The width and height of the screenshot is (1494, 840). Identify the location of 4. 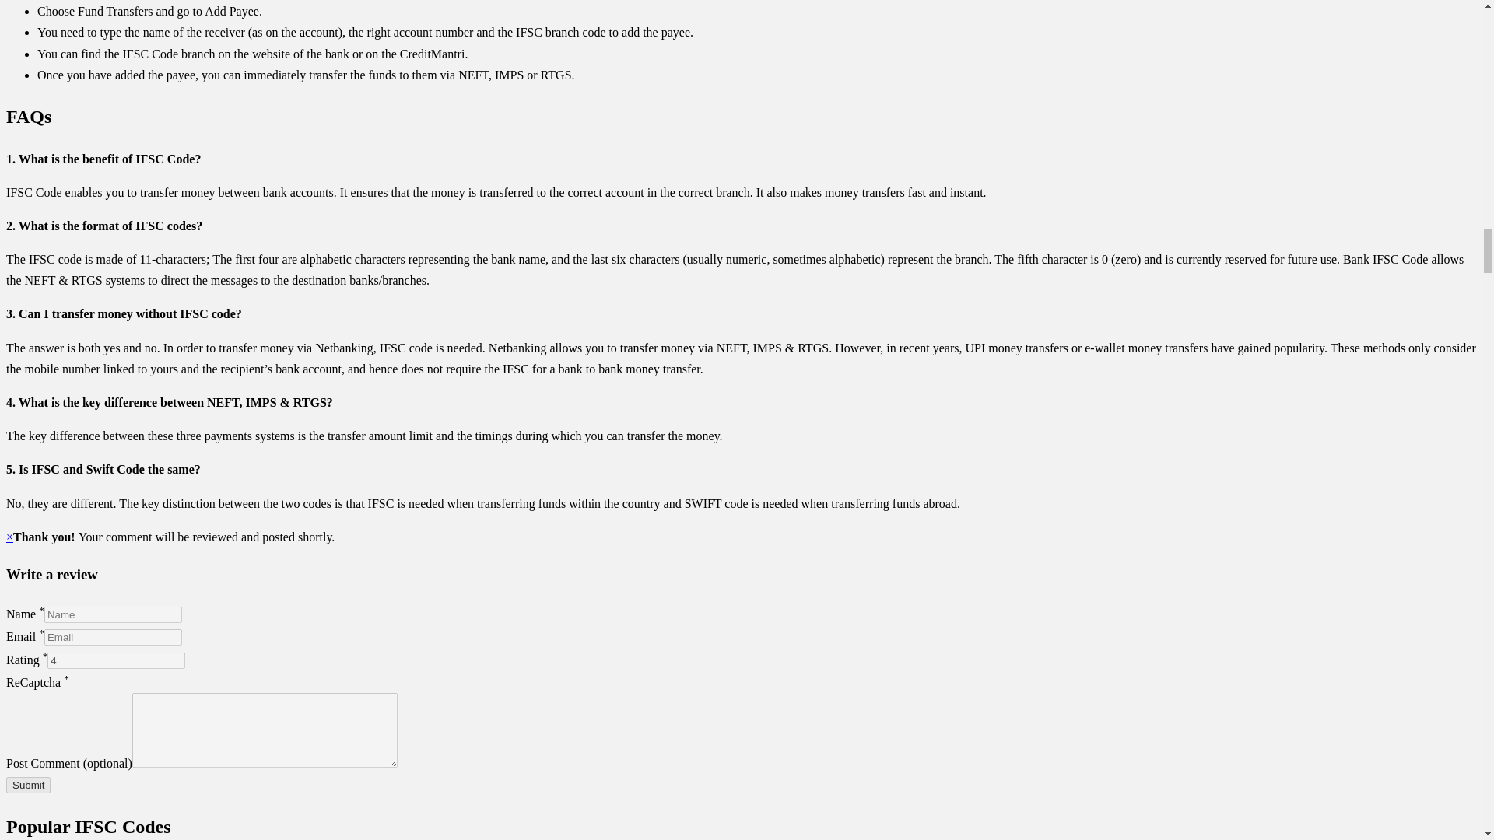
(117, 660).